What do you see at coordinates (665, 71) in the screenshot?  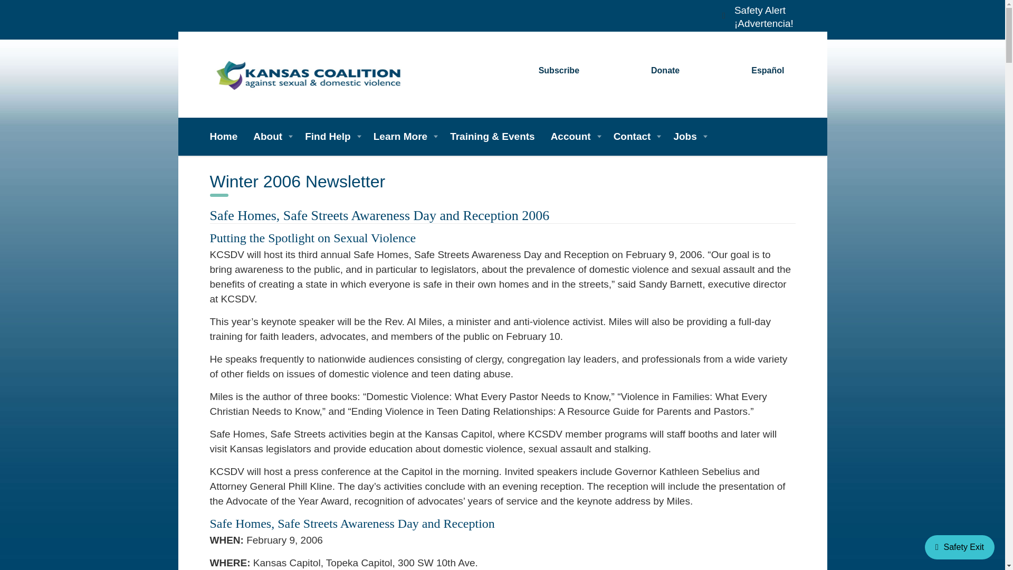 I see `Donate` at bounding box center [665, 71].